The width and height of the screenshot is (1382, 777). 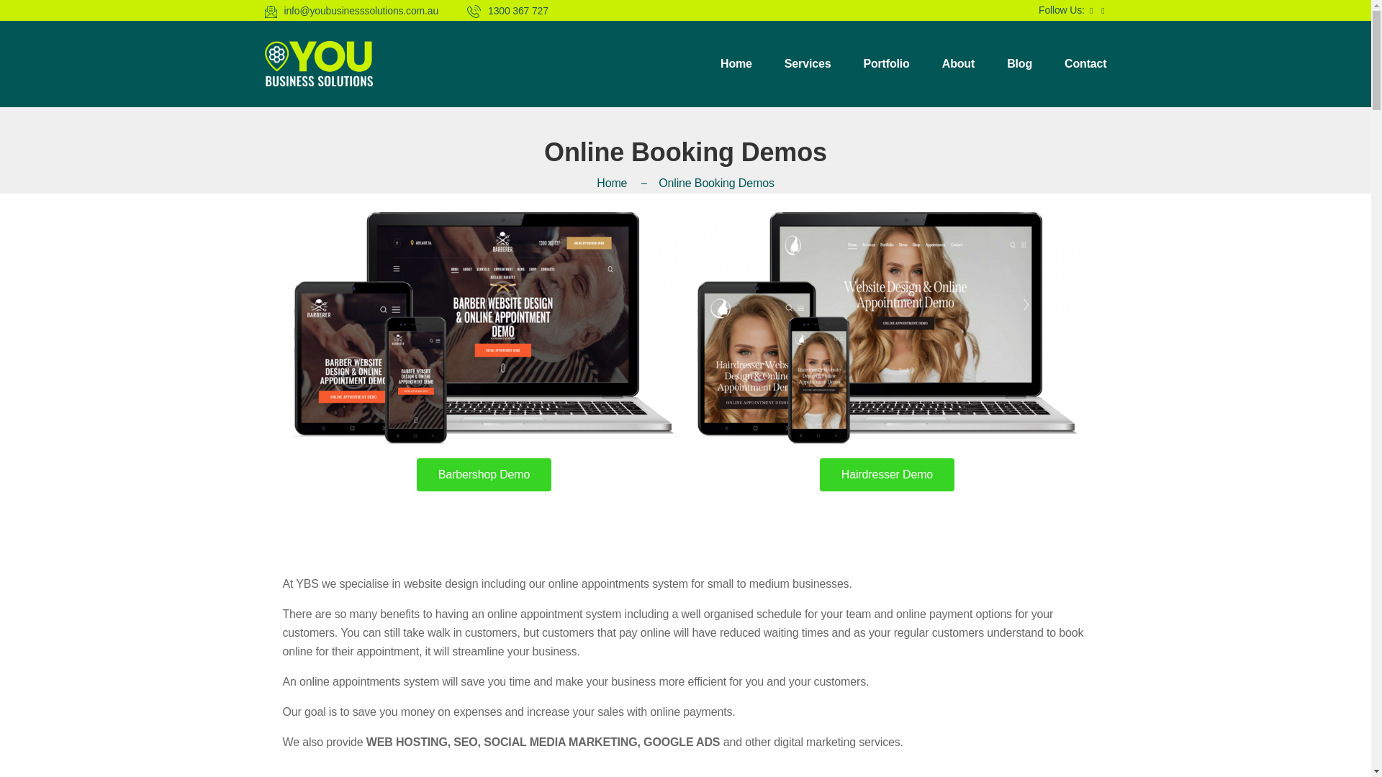 I want to click on Services, so click(x=808, y=63).